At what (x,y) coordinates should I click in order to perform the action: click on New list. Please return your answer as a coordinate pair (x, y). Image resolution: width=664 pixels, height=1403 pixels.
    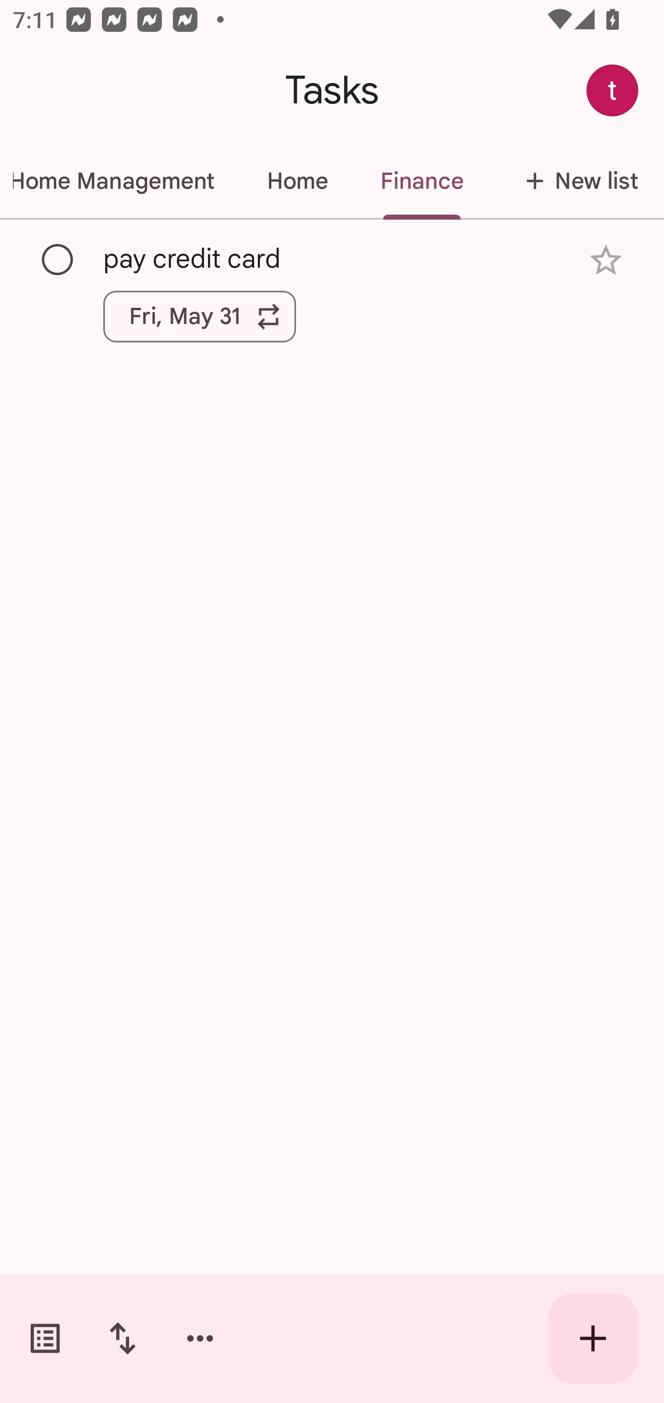
    Looking at the image, I should click on (577, 181).